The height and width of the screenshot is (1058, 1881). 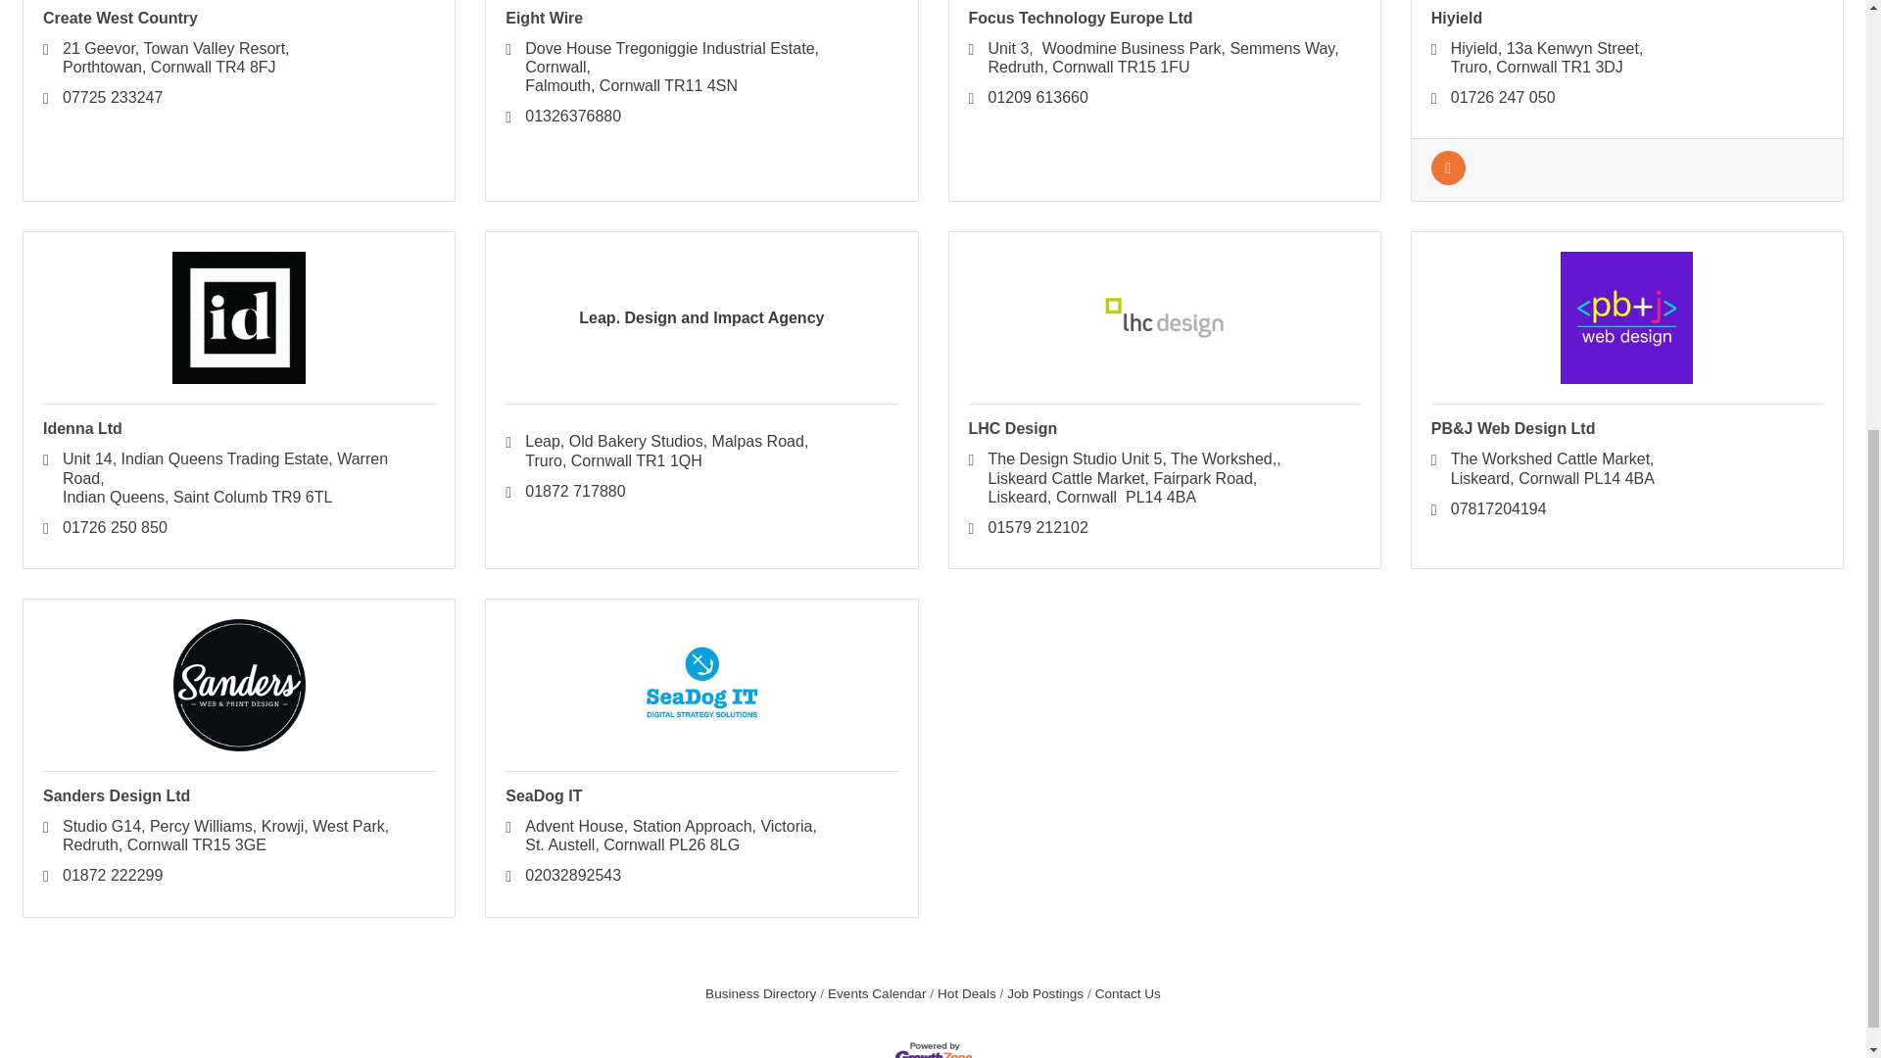 What do you see at coordinates (572, 116) in the screenshot?
I see `01326376880` at bounding box center [572, 116].